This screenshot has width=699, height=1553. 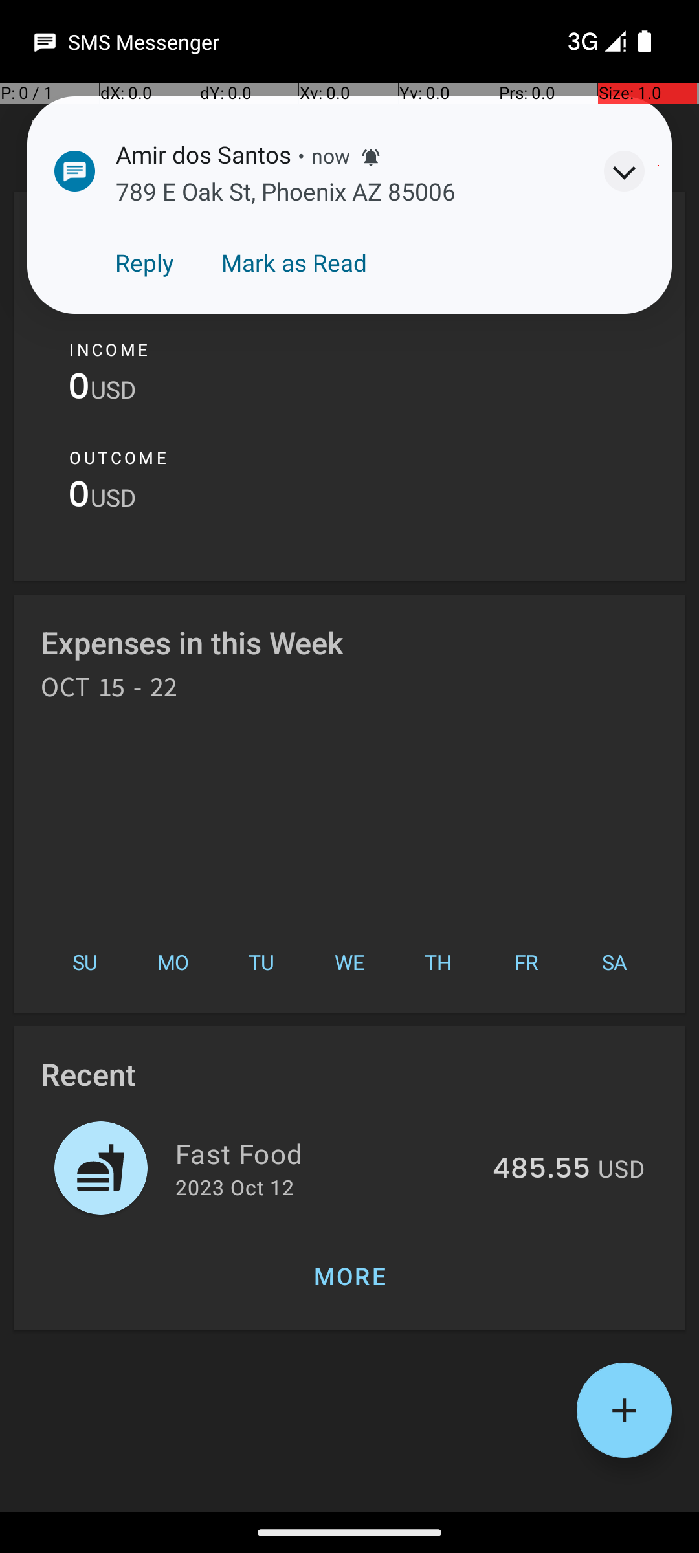 What do you see at coordinates (203, 154) in the screenshot?
I see `Amir dos Santos` at bounding box center [203, 154].